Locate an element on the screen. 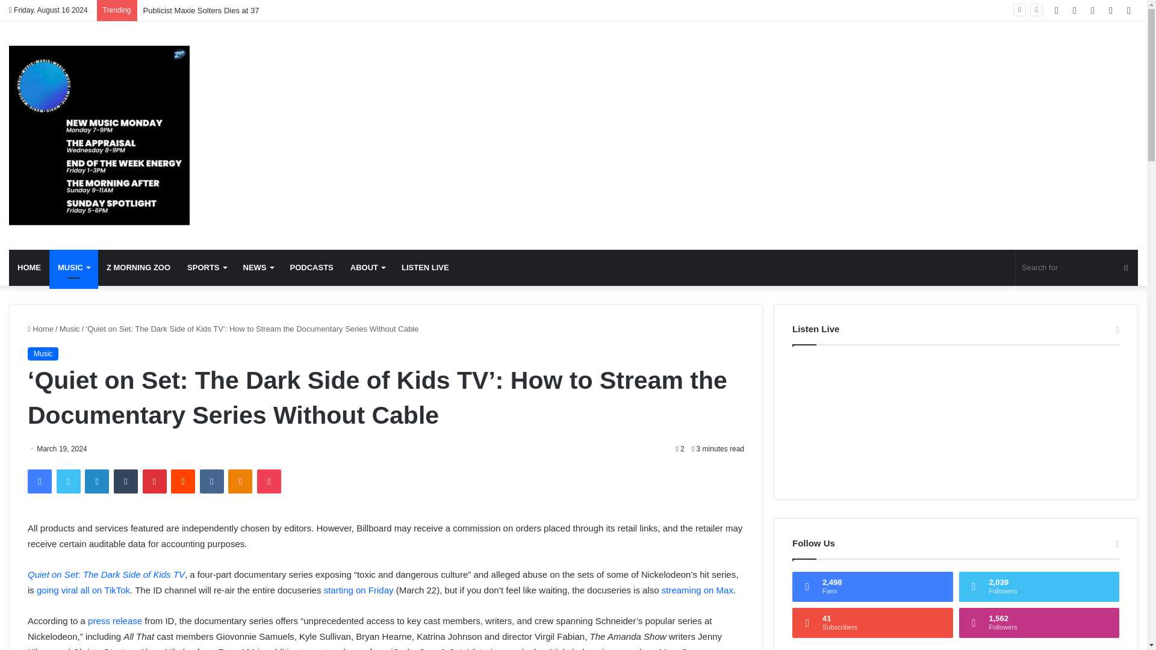 This screenshot has height=650, width=1156. VKontakte is located at coordinates (212, 481).